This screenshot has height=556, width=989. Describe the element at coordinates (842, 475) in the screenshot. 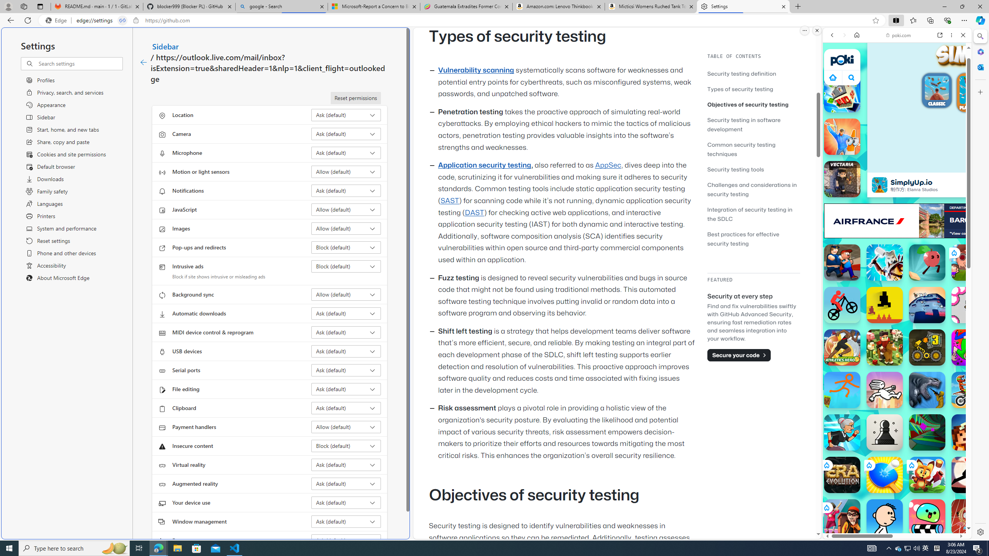

I see `Era: Evolution Era: Evolution` at that location.